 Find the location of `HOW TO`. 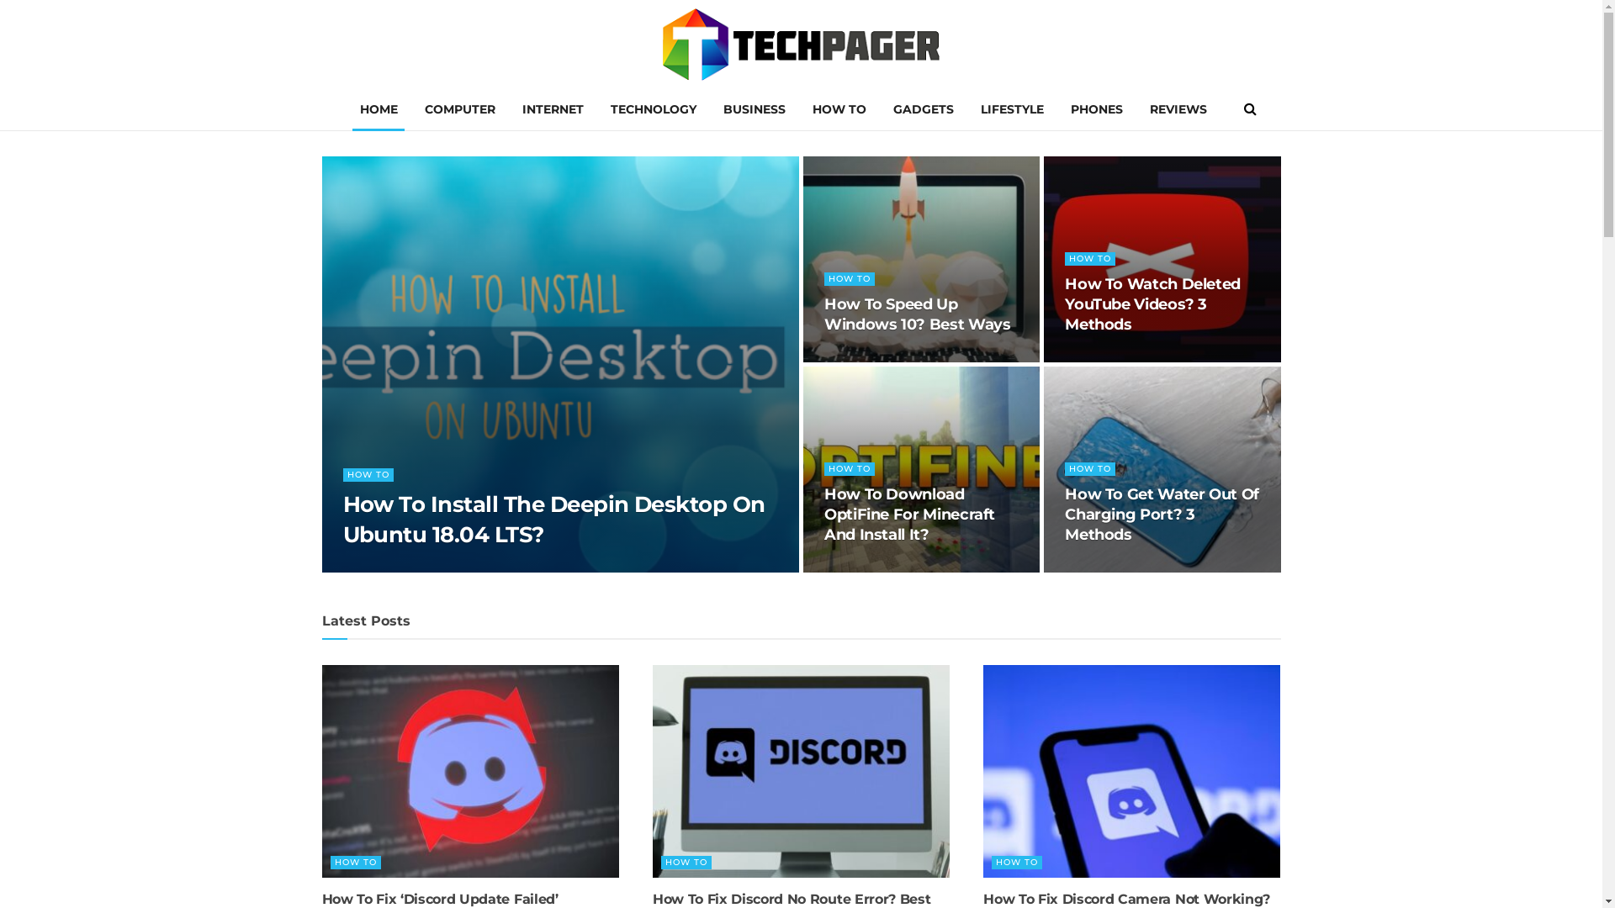

HOW TO is located at coordinates (850, 279).